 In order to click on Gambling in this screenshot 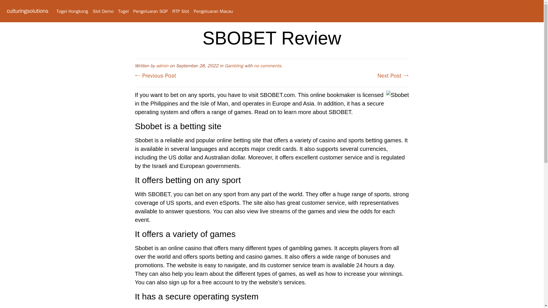, I will do `click(234, 66)`.